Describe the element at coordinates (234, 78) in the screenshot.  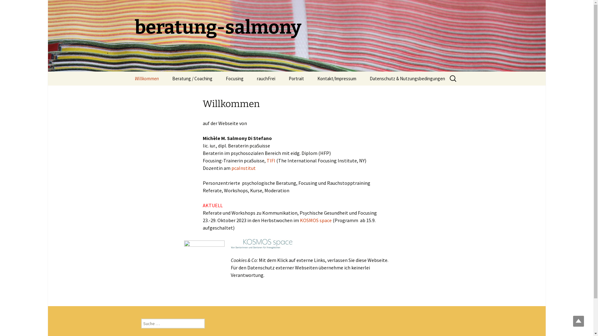
I see `Focusing` at that location.